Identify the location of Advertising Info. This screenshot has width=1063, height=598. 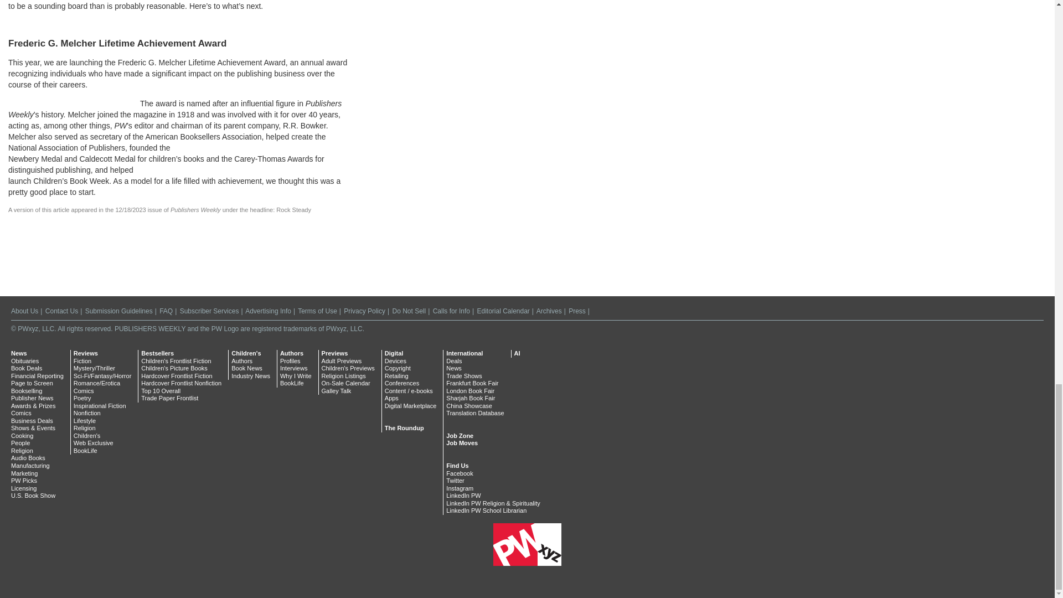
(268, 311).